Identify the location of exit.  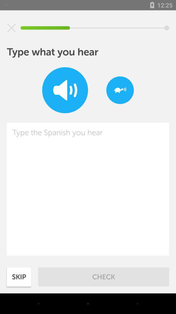
(11, 28).